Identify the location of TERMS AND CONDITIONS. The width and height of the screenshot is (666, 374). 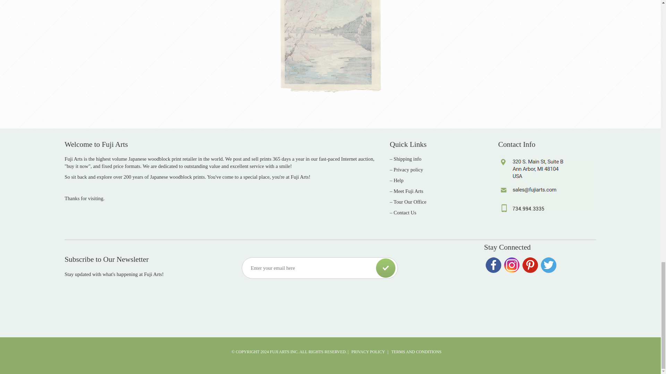
(416, 352).